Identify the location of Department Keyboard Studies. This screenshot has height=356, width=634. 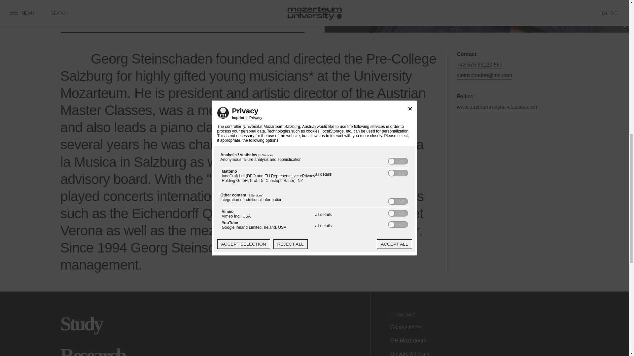
(161, 22).